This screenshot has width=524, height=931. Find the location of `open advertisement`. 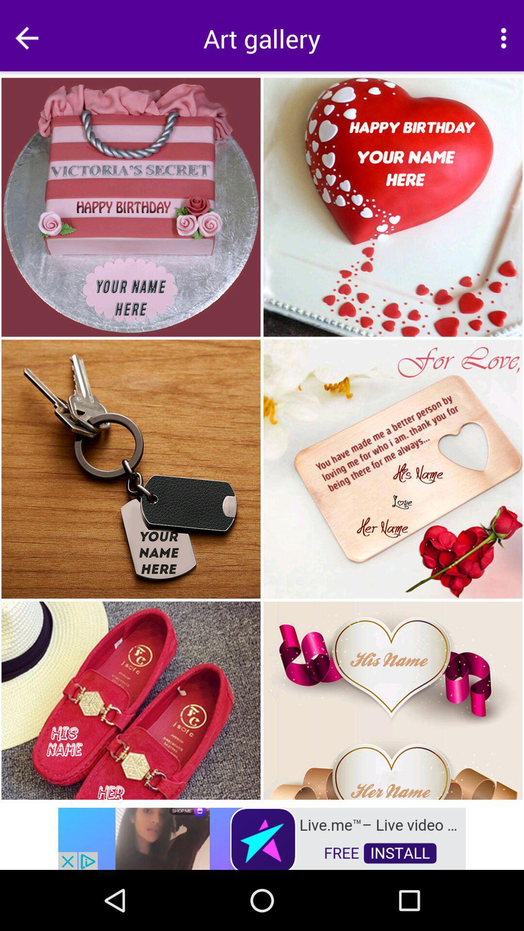

open advertisement is located at coordinates (262, 838).